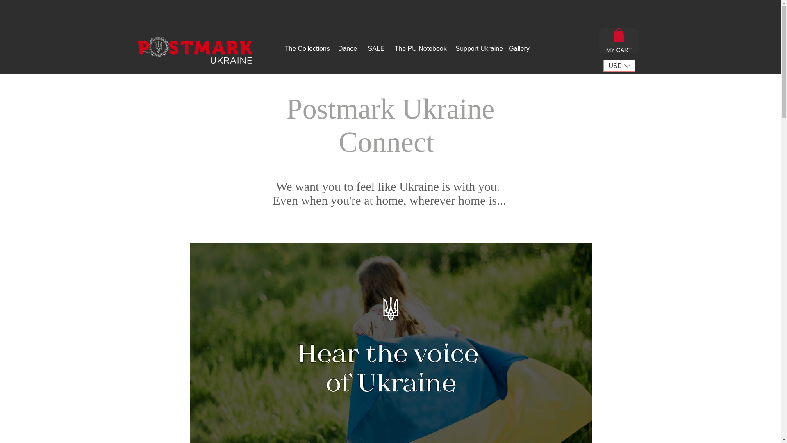 The height and width of the screenshot is (443, 787). What do you see at coordinates (376, 49) in the screenshot?
I see `SALE` at bounding box center [376, 49].